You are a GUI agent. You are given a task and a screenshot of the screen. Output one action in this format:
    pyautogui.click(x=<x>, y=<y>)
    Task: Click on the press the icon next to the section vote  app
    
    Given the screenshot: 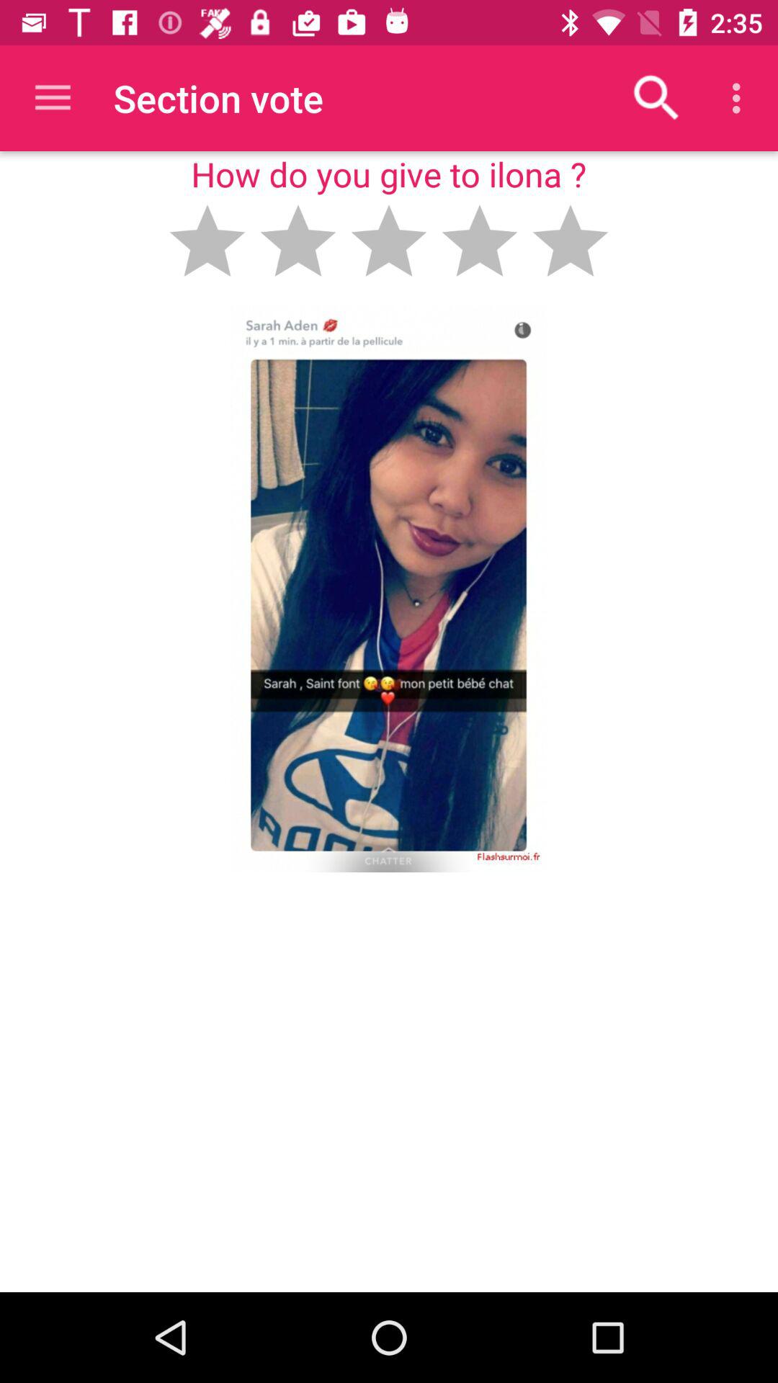 What is the action you would take?
    pyautogui.click(x=53, y=98)
    